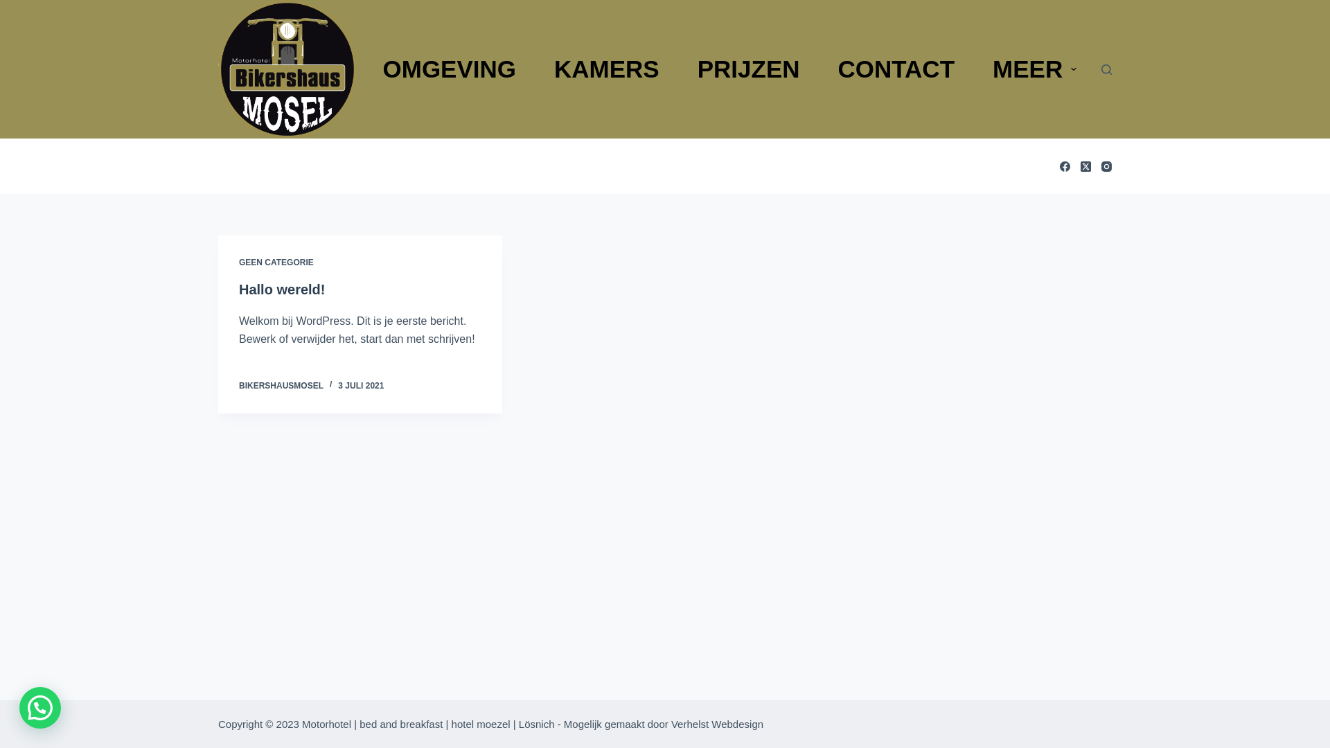 This screenshot has height=748, width=1330. I want to click on GEEN CATEGORIE, so click(276, 262).